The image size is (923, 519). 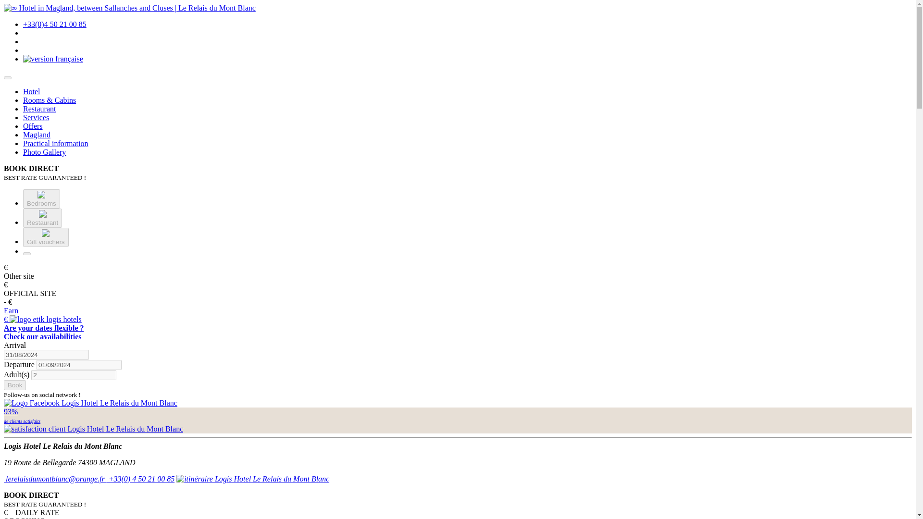 What do you see at coordinates (43, 332) in the screenshot?
I see `Restaurant` at bounding box center [43, 332].